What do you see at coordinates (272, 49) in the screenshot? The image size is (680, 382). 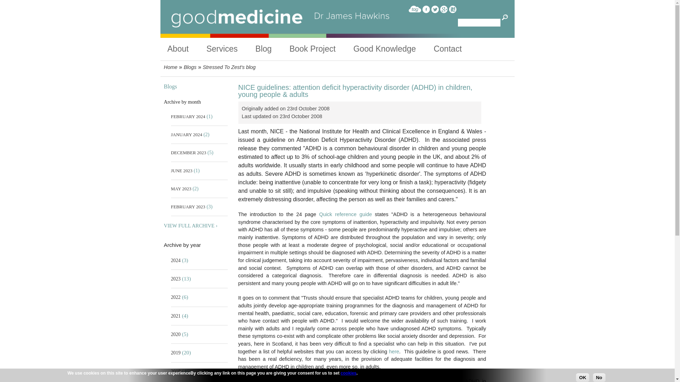 I see `Blog` at bounding box center [272, 49].